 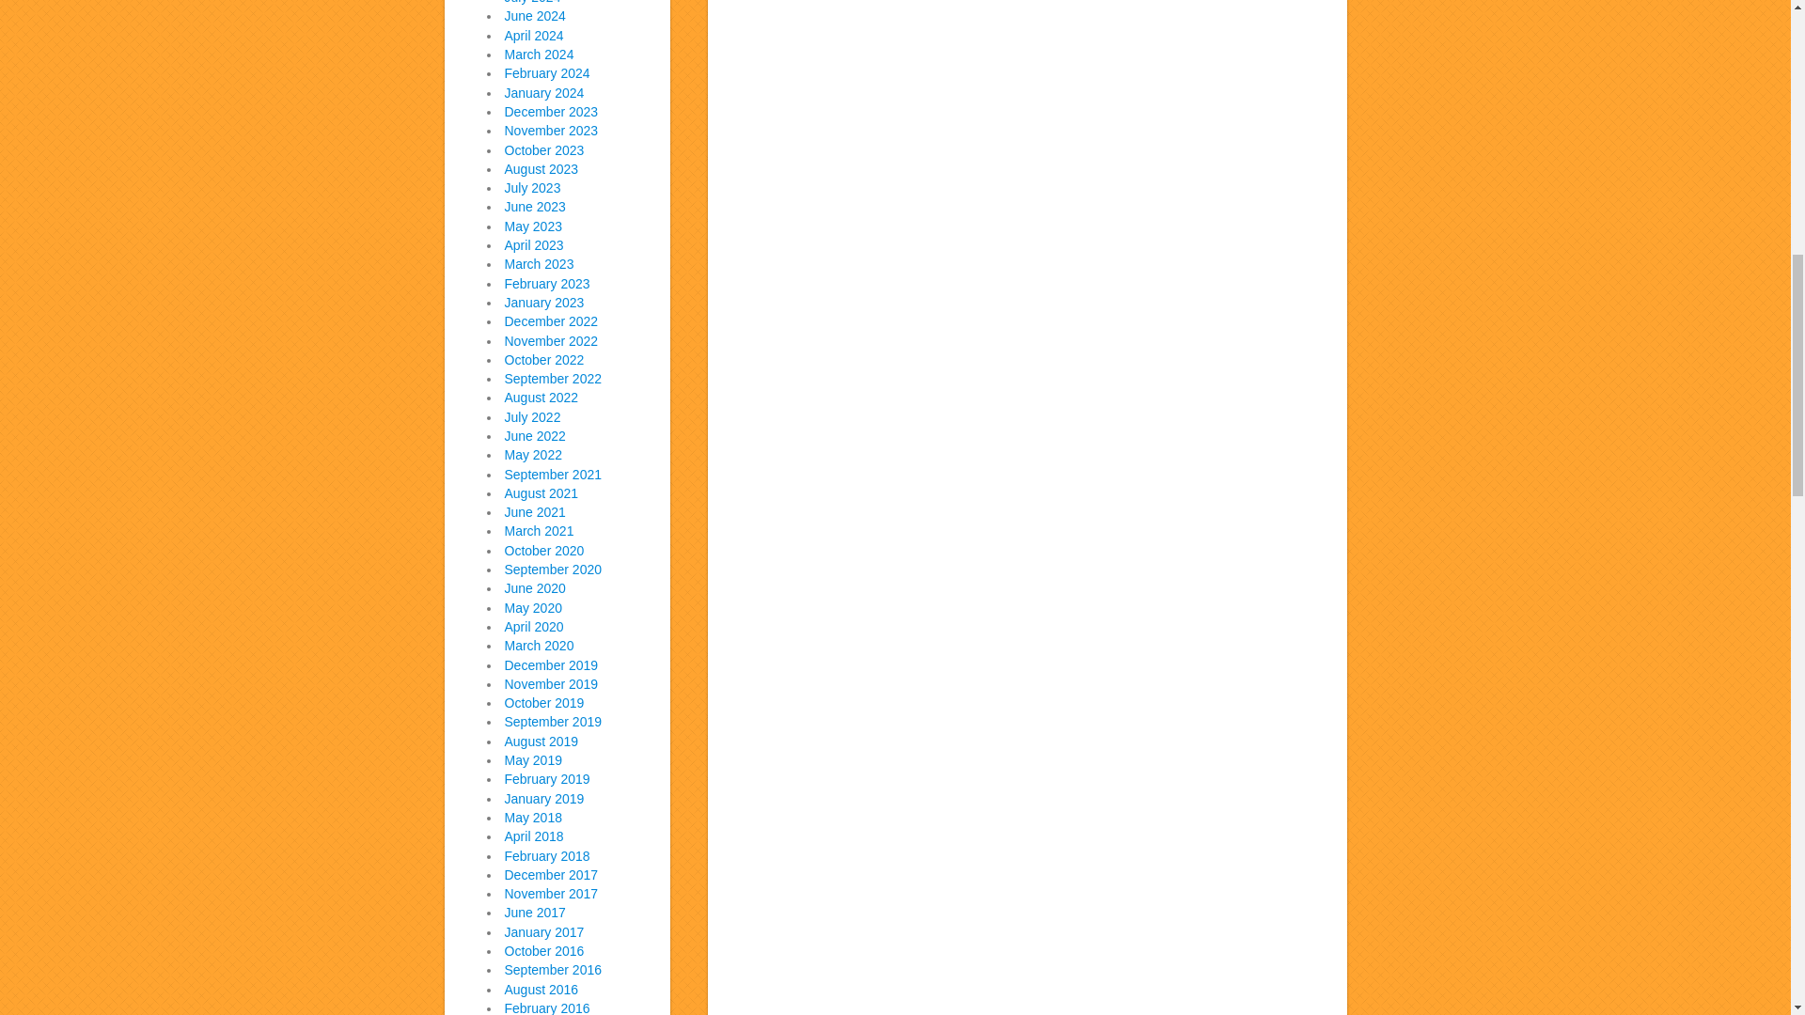 I want to click on June 2023, so click(x=534, y=206).